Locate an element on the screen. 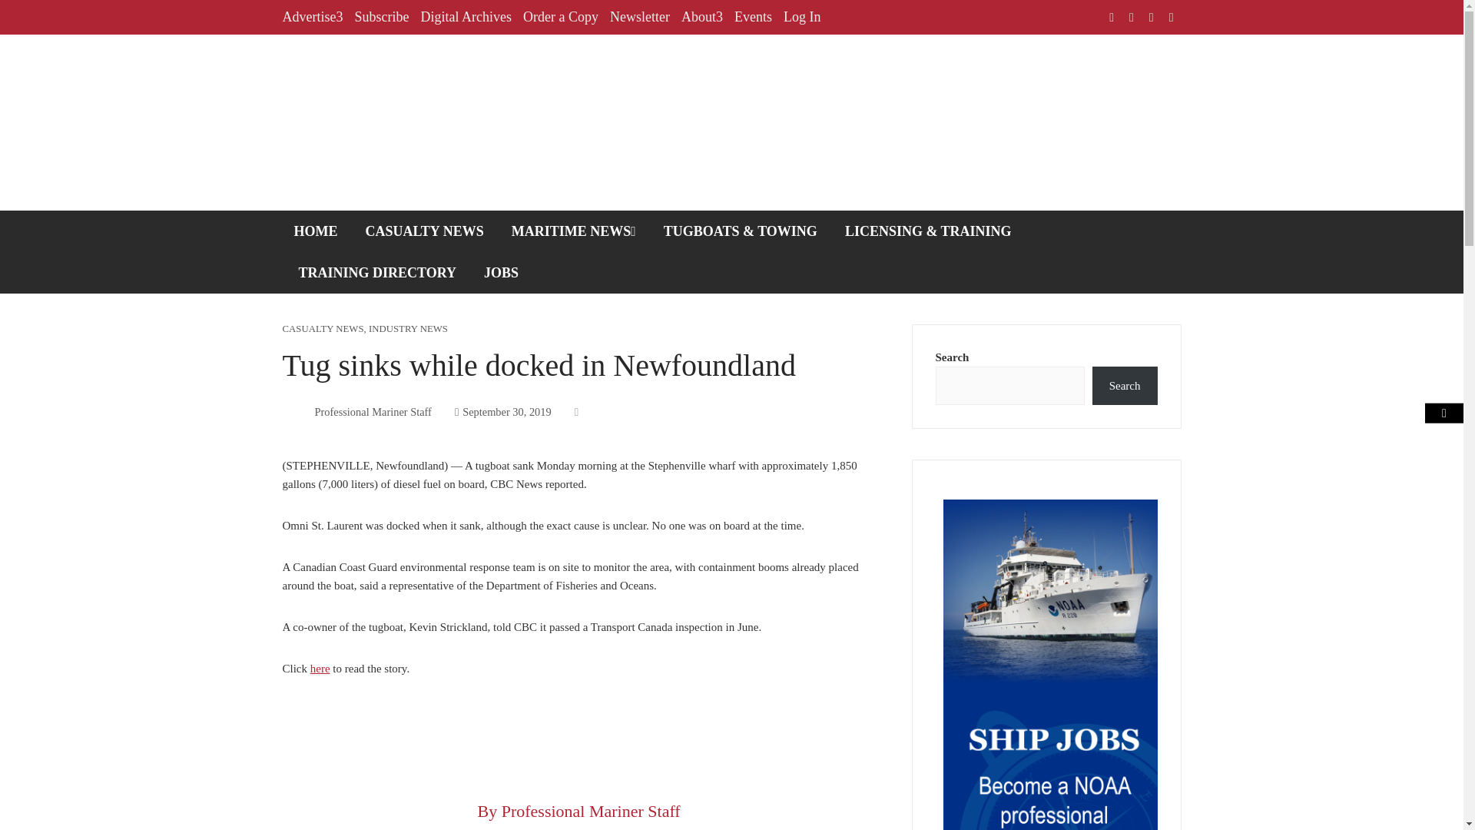 Image resolution: width=1475 pixels, height=830 pixels. Events is located at coordinates (753, 17).